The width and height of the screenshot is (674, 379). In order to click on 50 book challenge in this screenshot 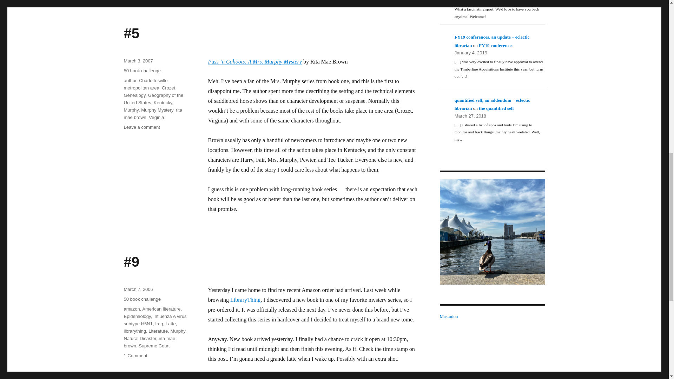, I will do `click(142, 71)`.